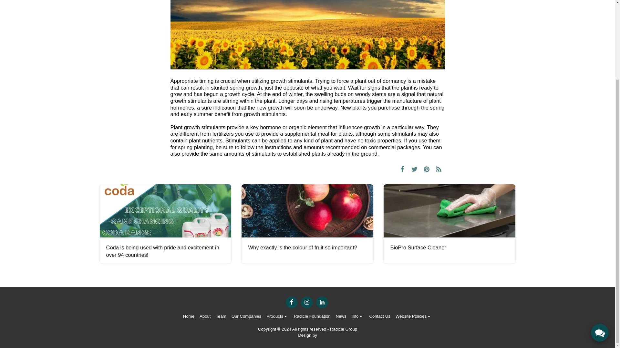  I want to click on Pin it, so click(427, 169).